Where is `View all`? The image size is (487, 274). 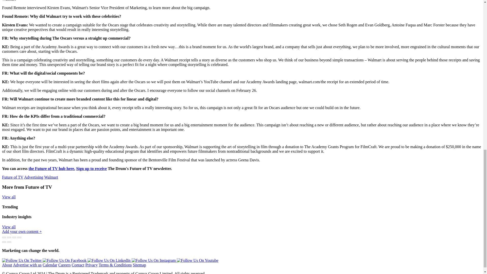
View all is located at coordinates (9, 227).